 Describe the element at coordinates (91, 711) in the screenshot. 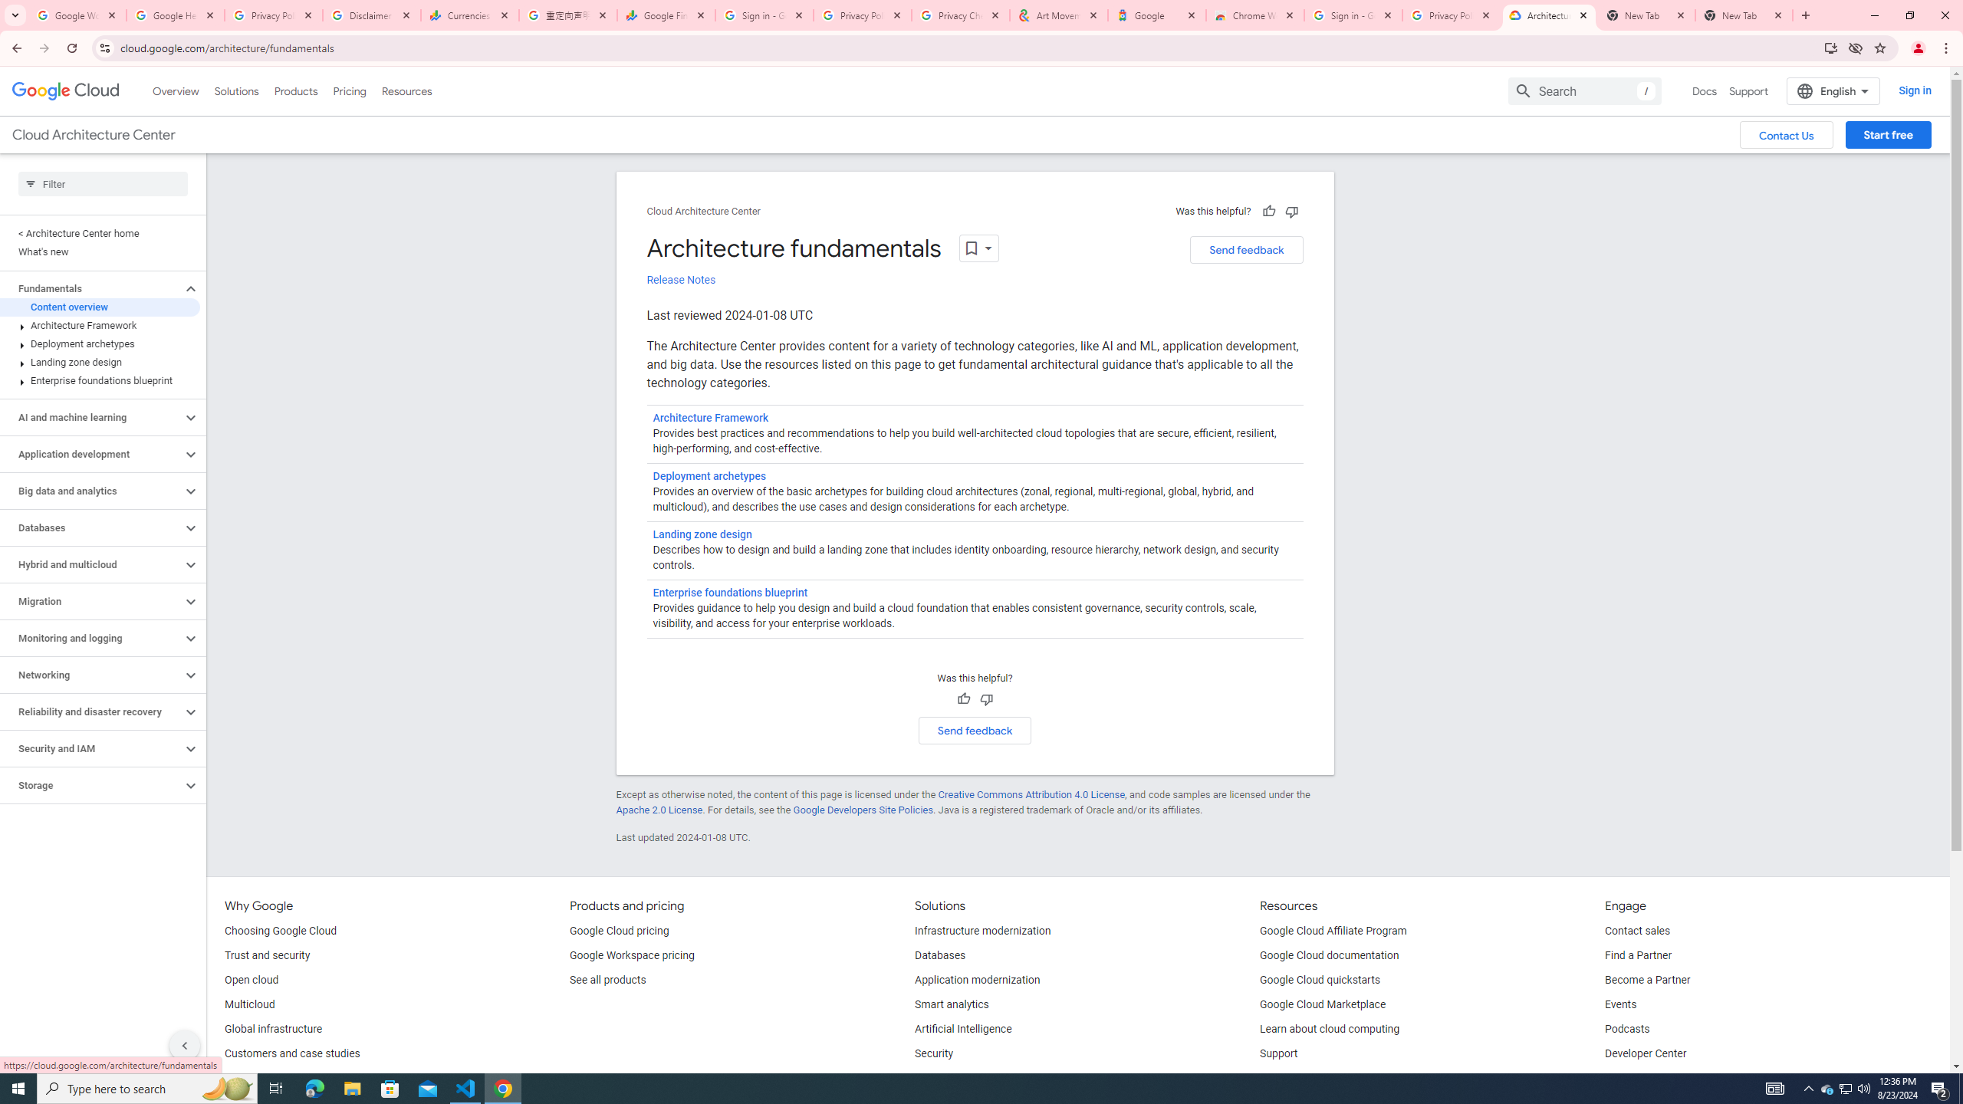

I see `Reliability and disaster recovery` at that location.